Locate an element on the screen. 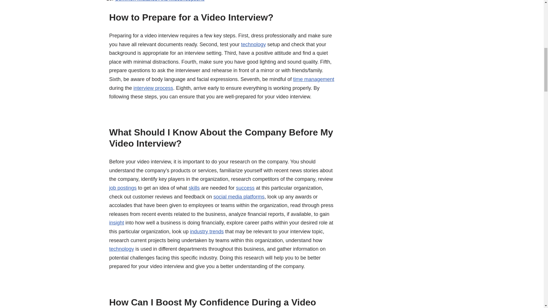 This screenshot has width=548, height=308. industry trends is located at coordinates (207, 232).